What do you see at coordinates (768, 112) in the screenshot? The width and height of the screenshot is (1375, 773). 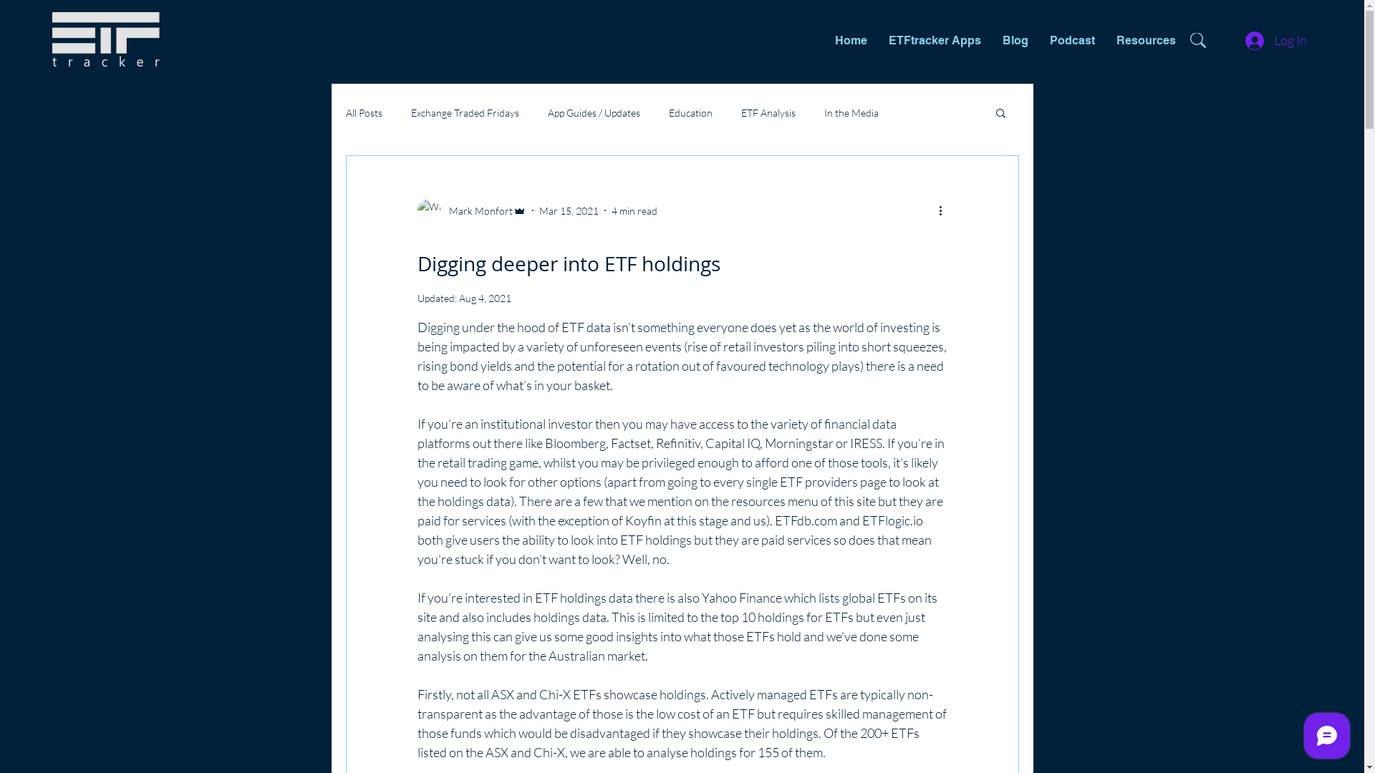 I see `ETF Analysis` at bounding box center [768, 112].